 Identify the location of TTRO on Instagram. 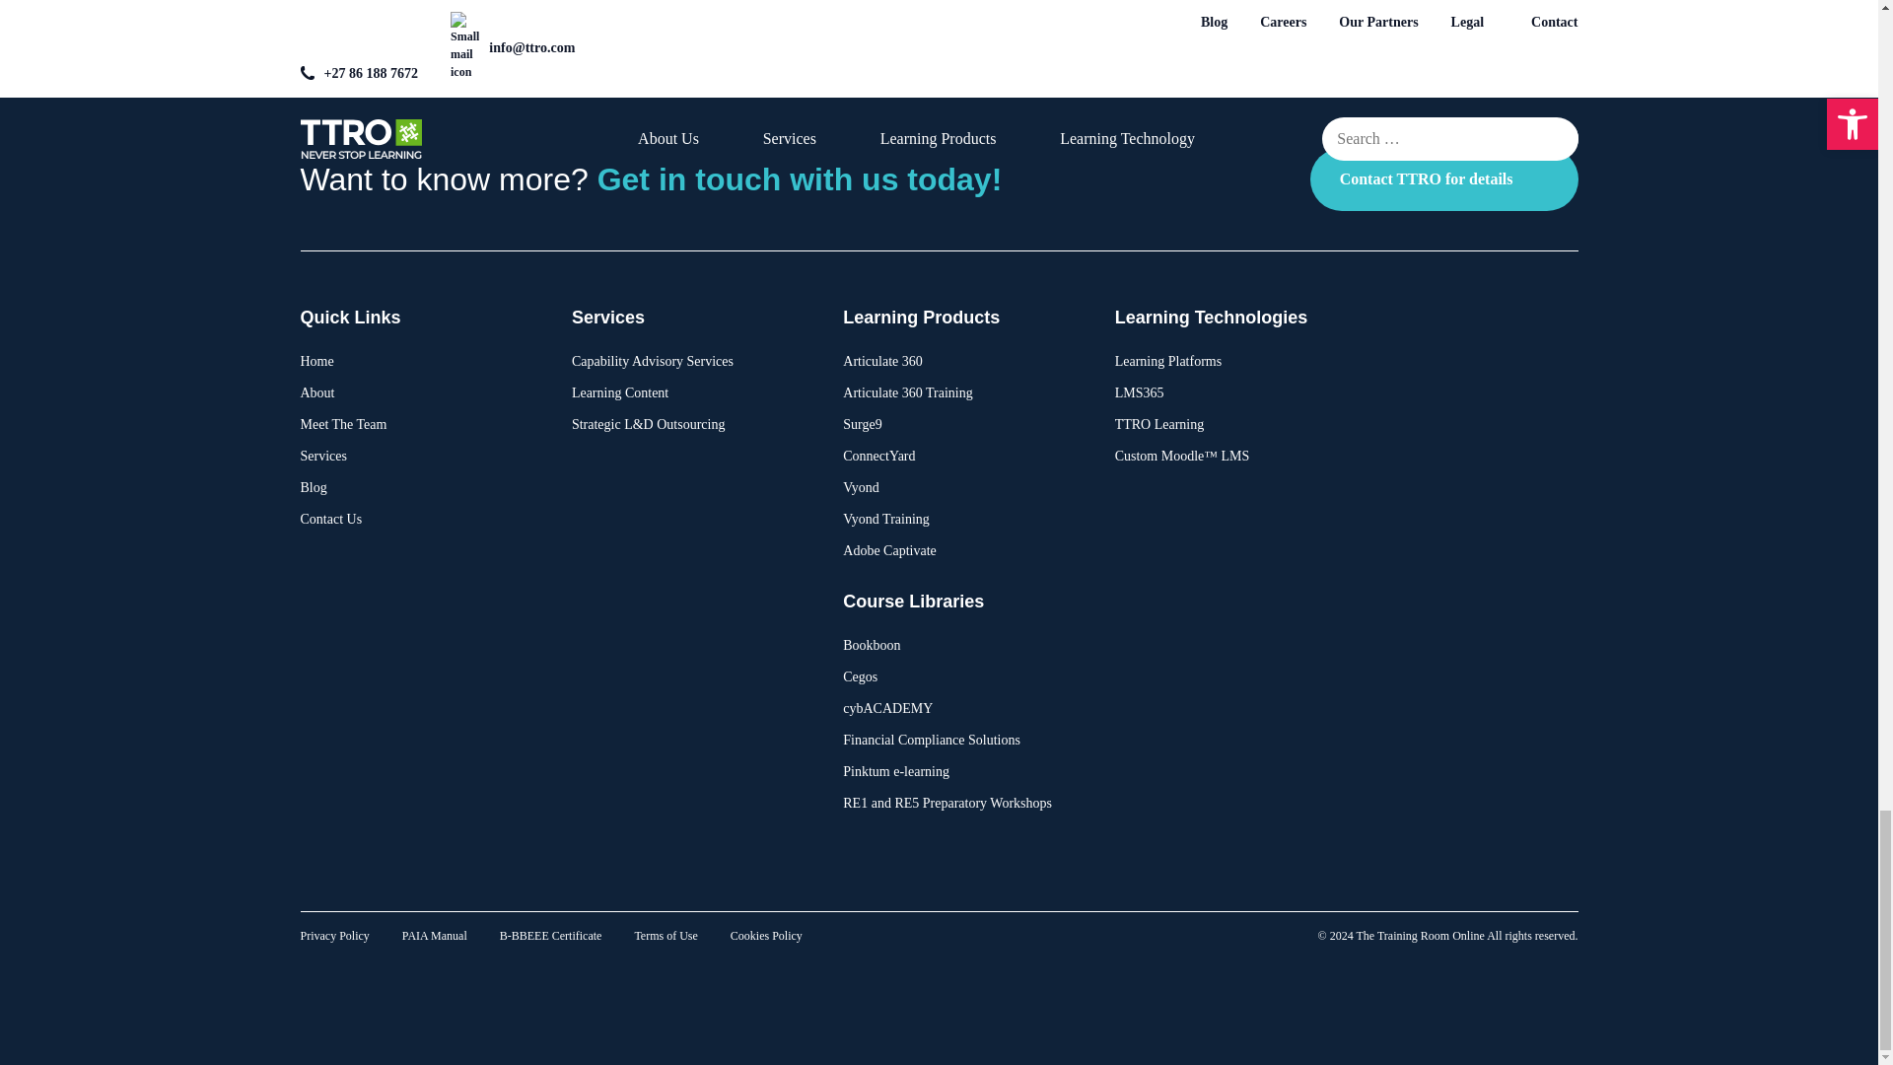
(1370, 878).